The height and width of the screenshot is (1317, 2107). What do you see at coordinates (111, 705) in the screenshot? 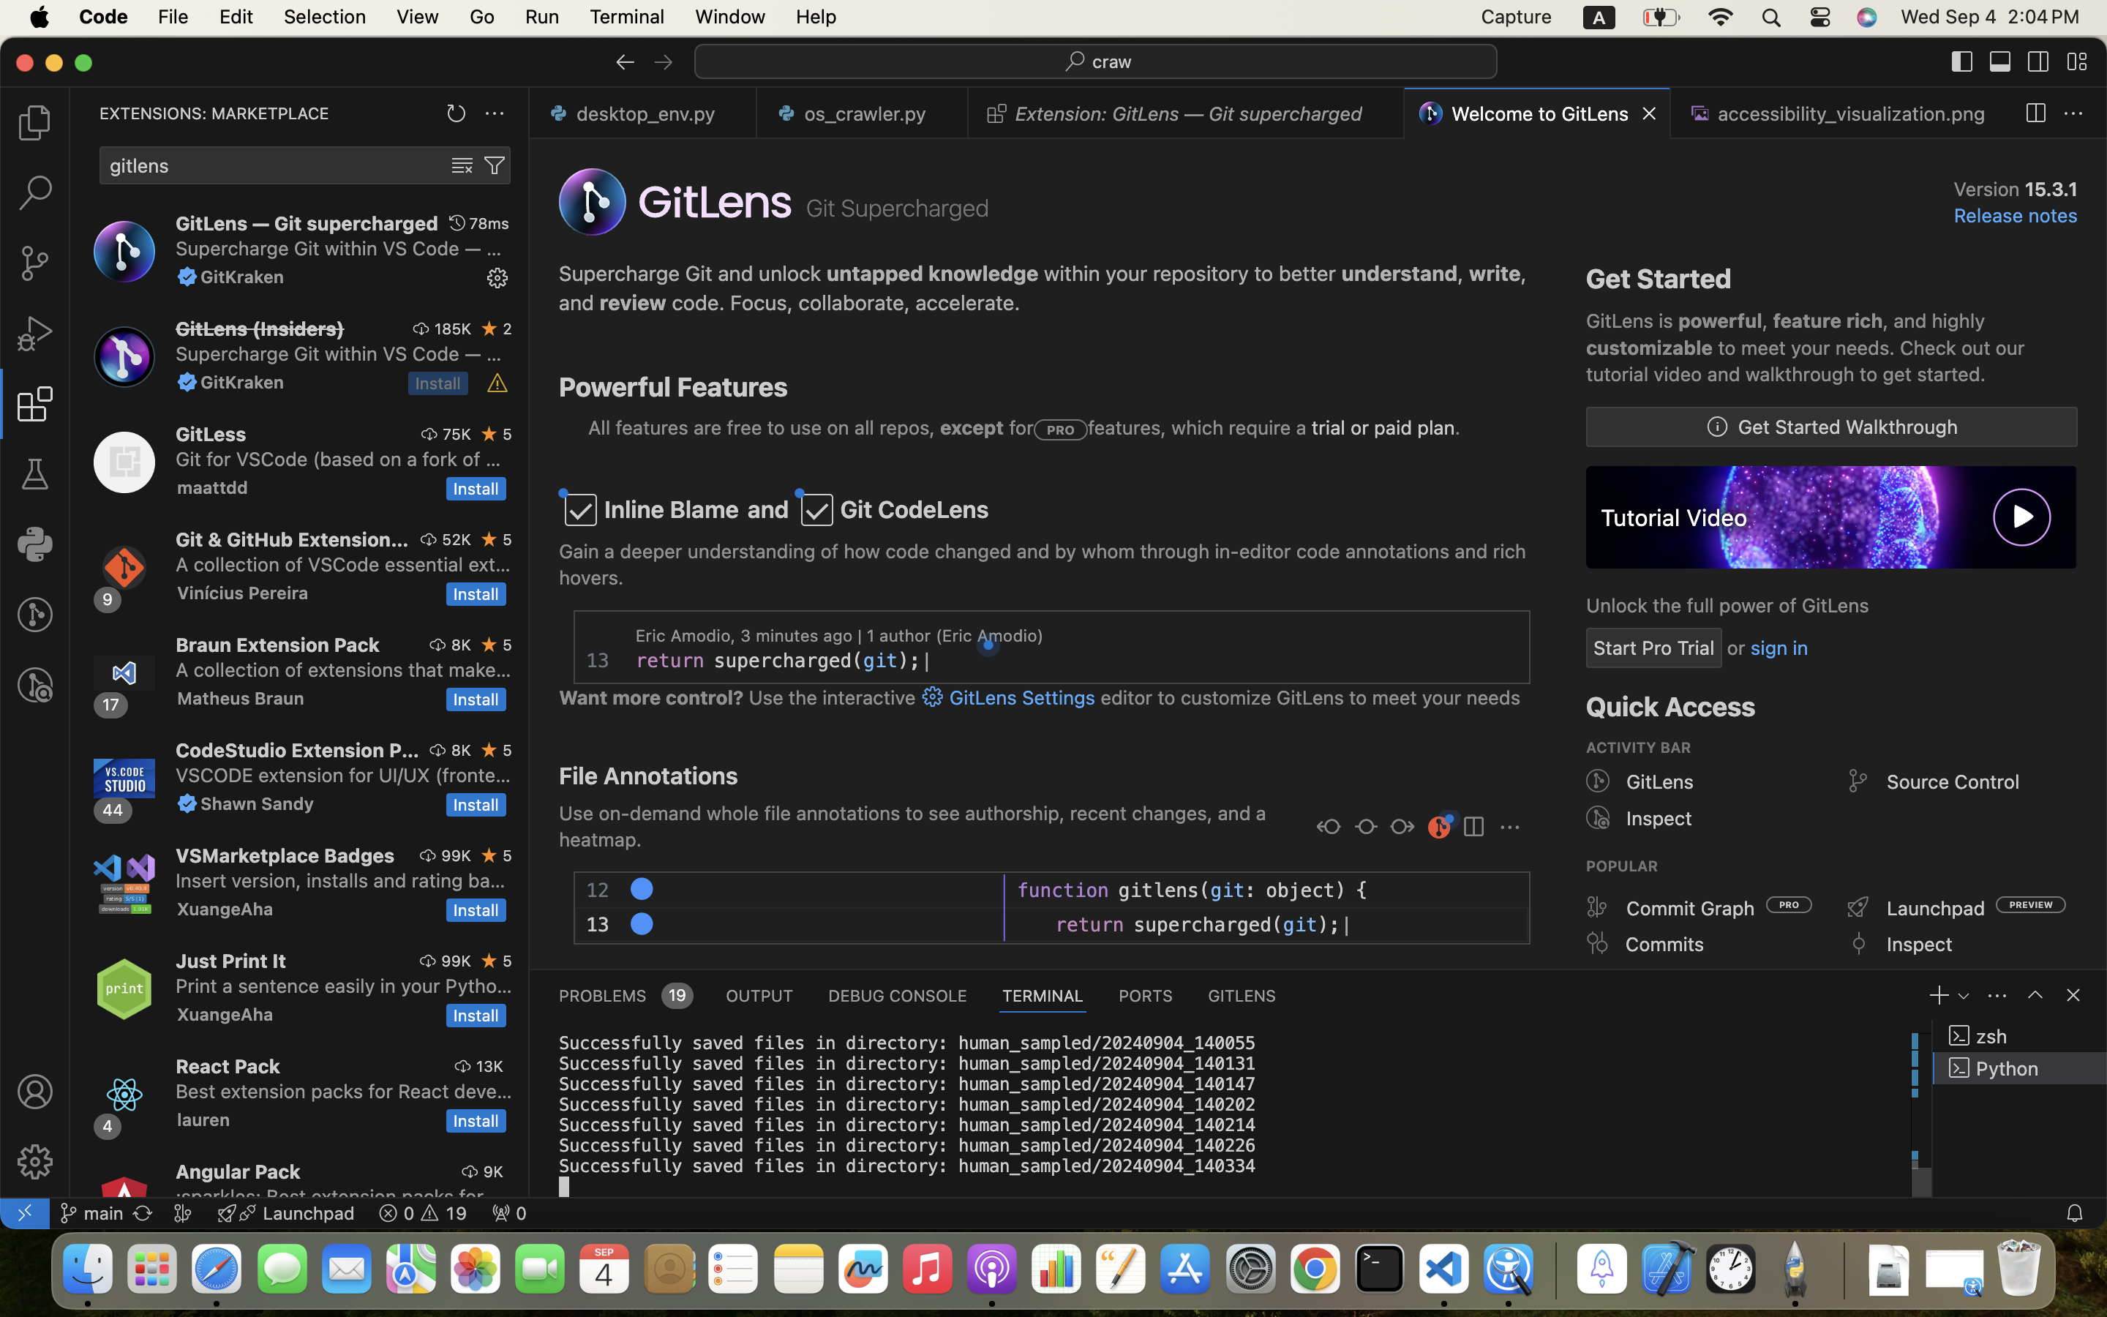
I see `17` at bounding box center [111, 705].